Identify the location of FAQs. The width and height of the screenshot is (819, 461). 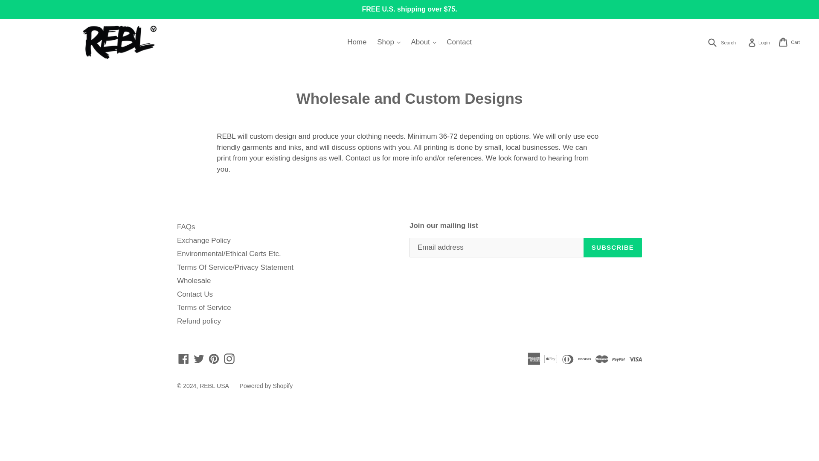
(186, 227).